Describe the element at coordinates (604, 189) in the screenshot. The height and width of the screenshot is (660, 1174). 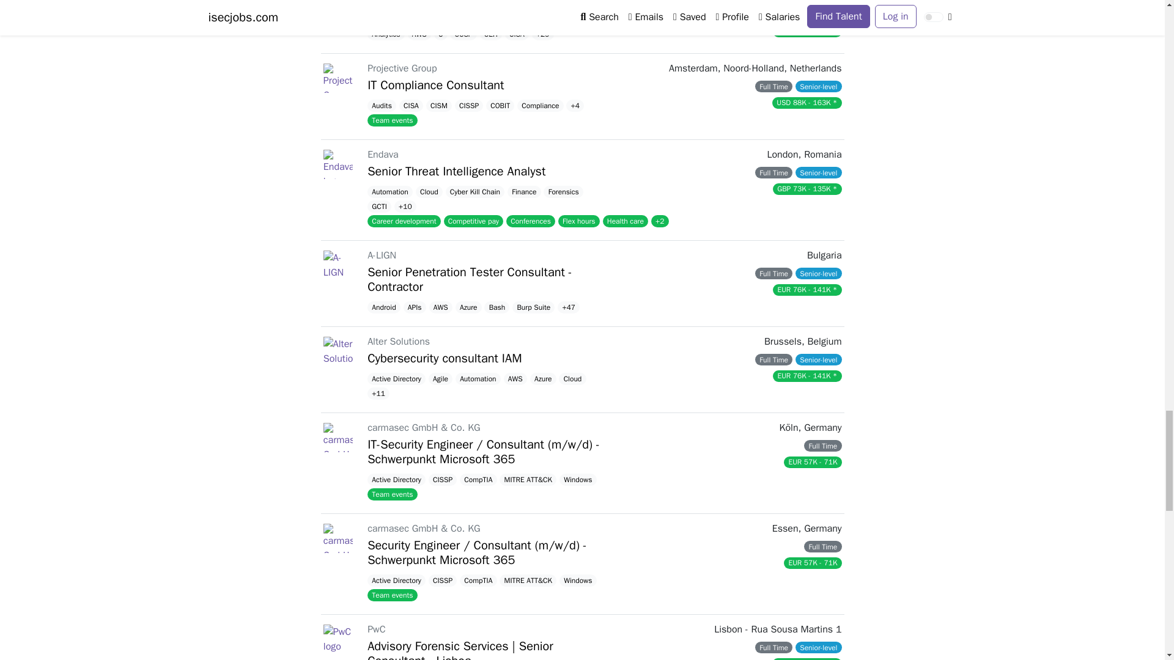
I see `View details for this job` at that location.